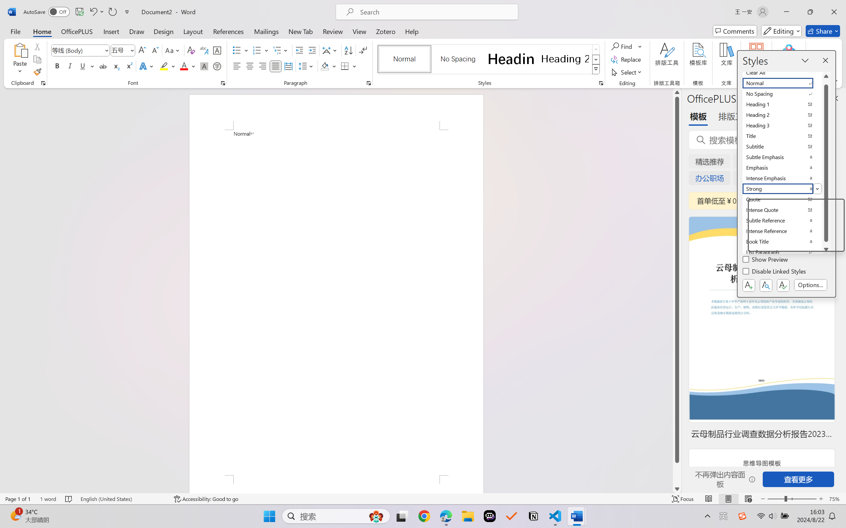  What do you see at coordinates (43, 83) in the screenshot?
I see `Office Clipboard...` at bounding box center [43, 83].